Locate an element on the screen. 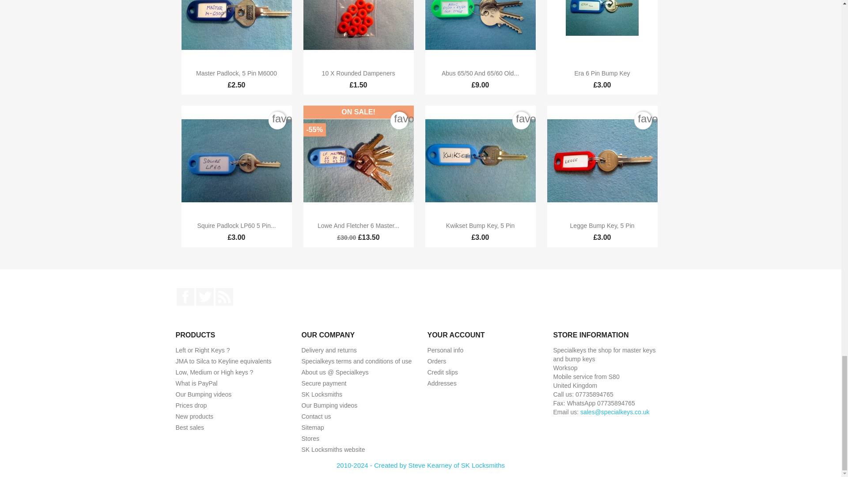  Our terms and conditions of delivery is located at coordinates (329, 350).